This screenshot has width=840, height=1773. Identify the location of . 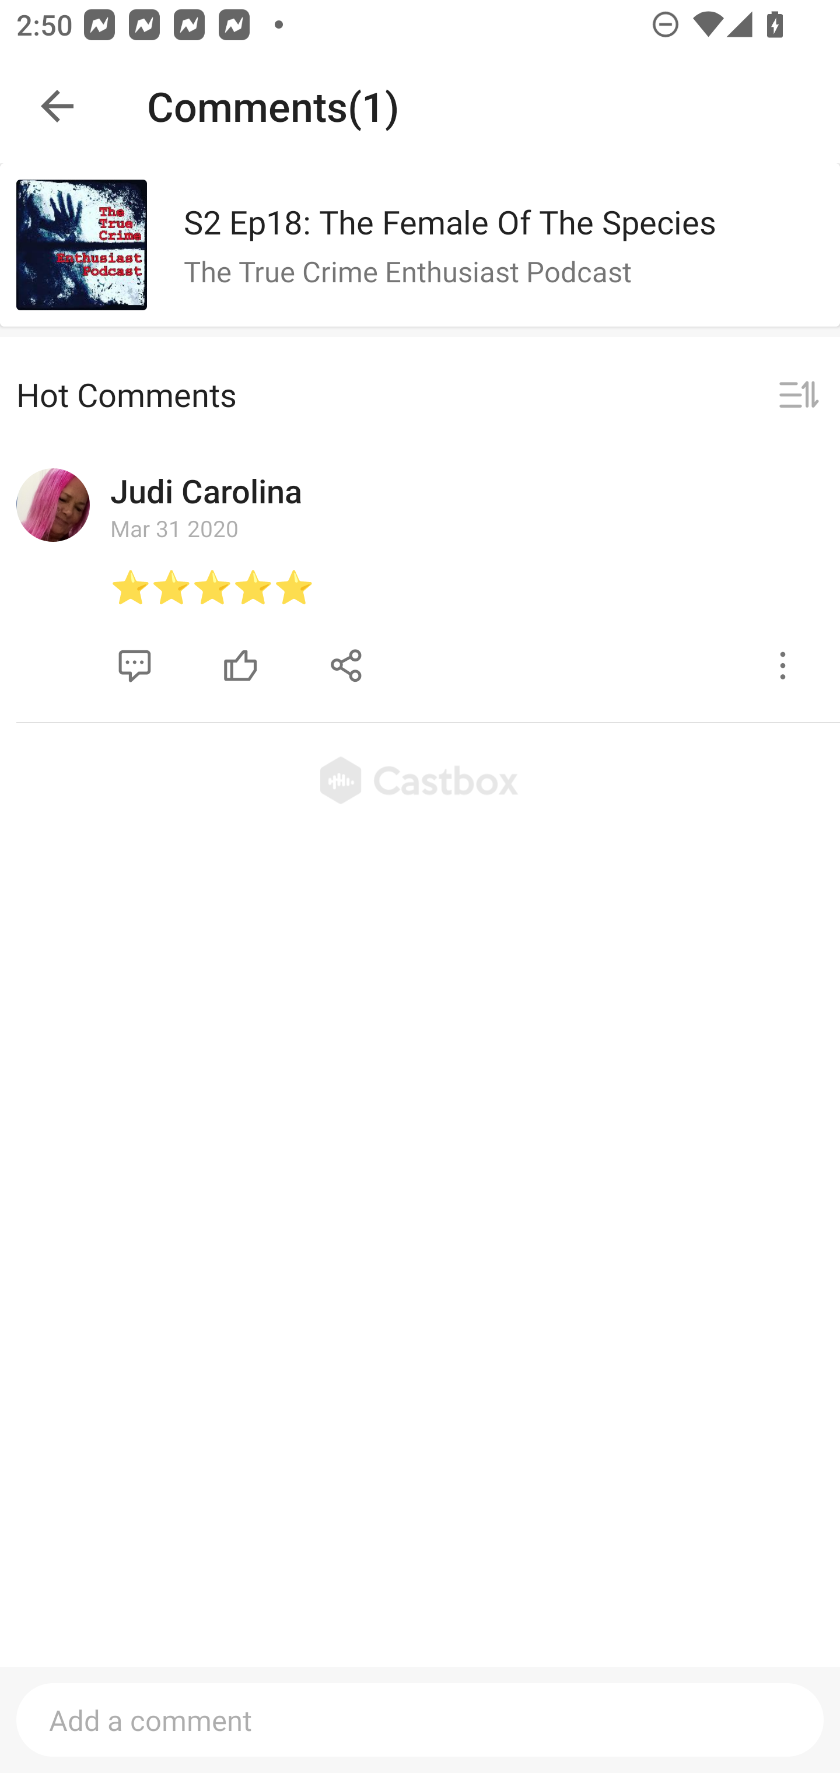
(240, 665).